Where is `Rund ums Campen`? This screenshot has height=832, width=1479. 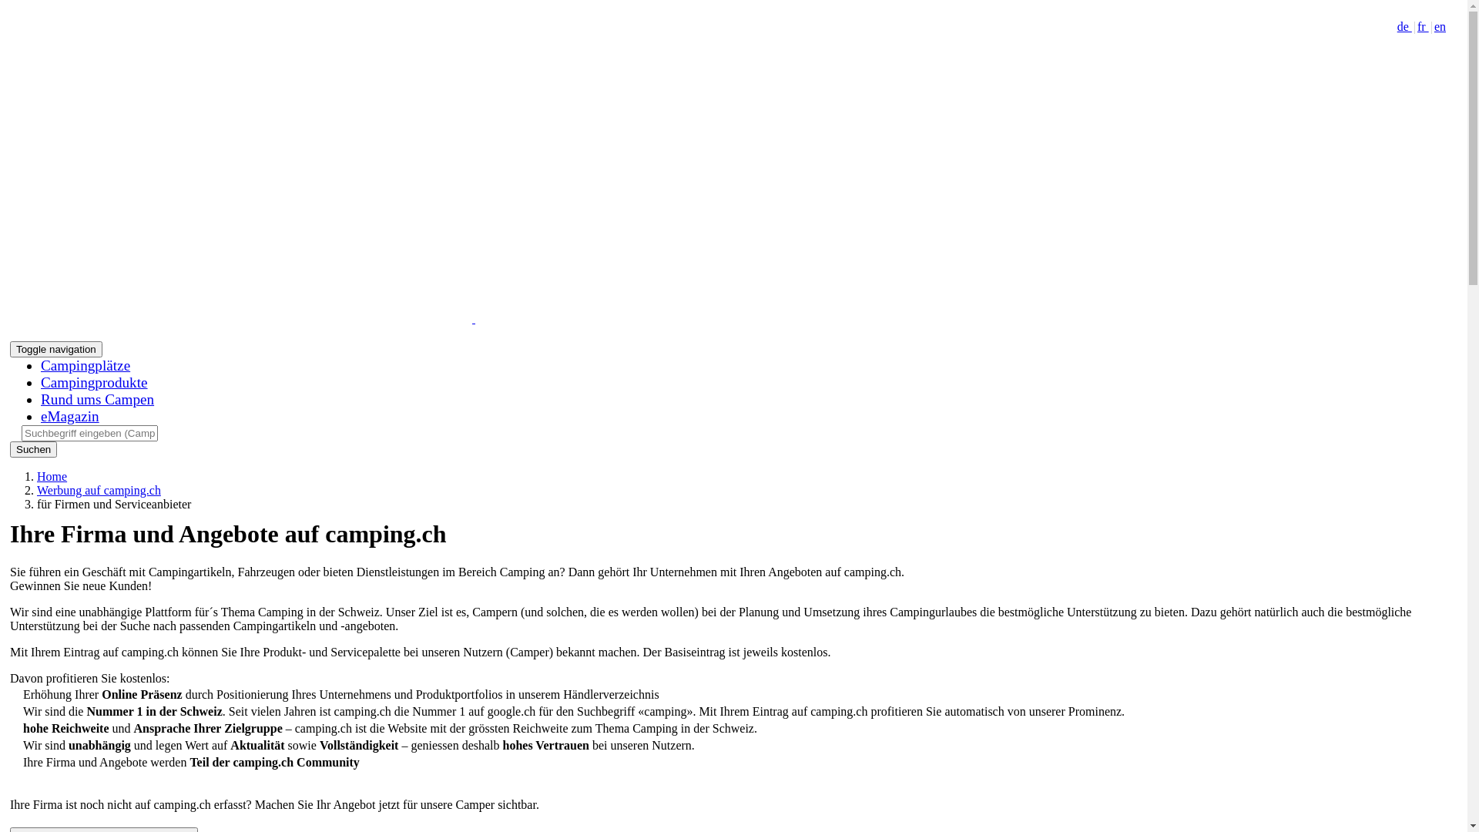 Rund ums Campen is located at coordinates (97, 399).